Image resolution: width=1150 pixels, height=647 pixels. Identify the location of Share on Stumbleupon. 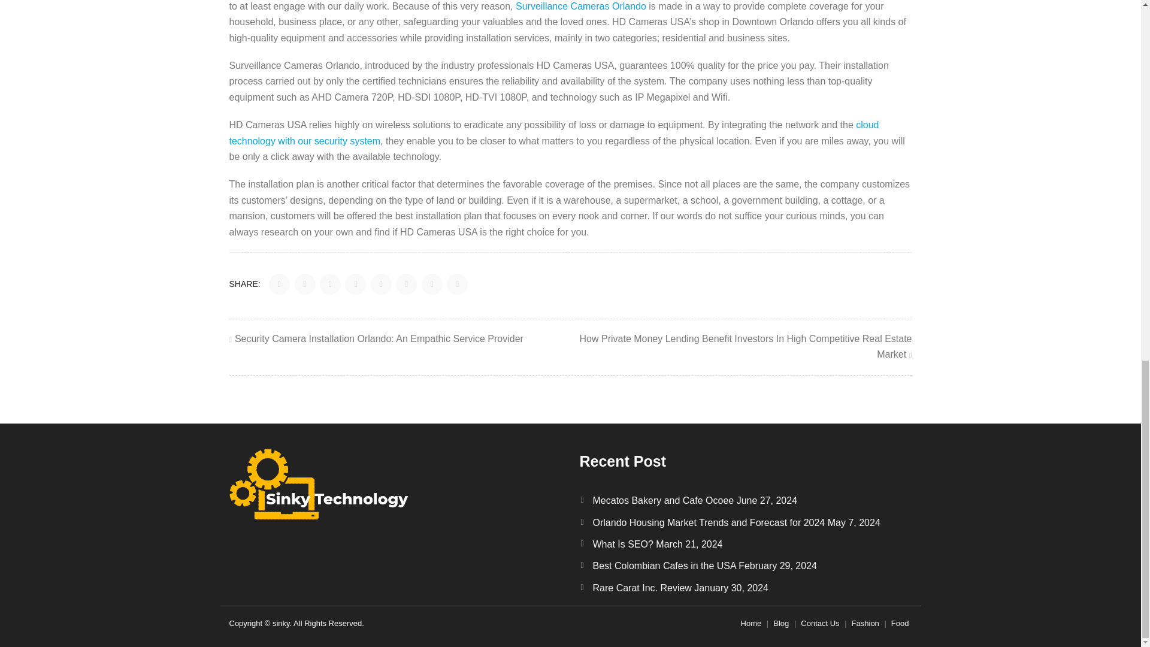
(406, 284).